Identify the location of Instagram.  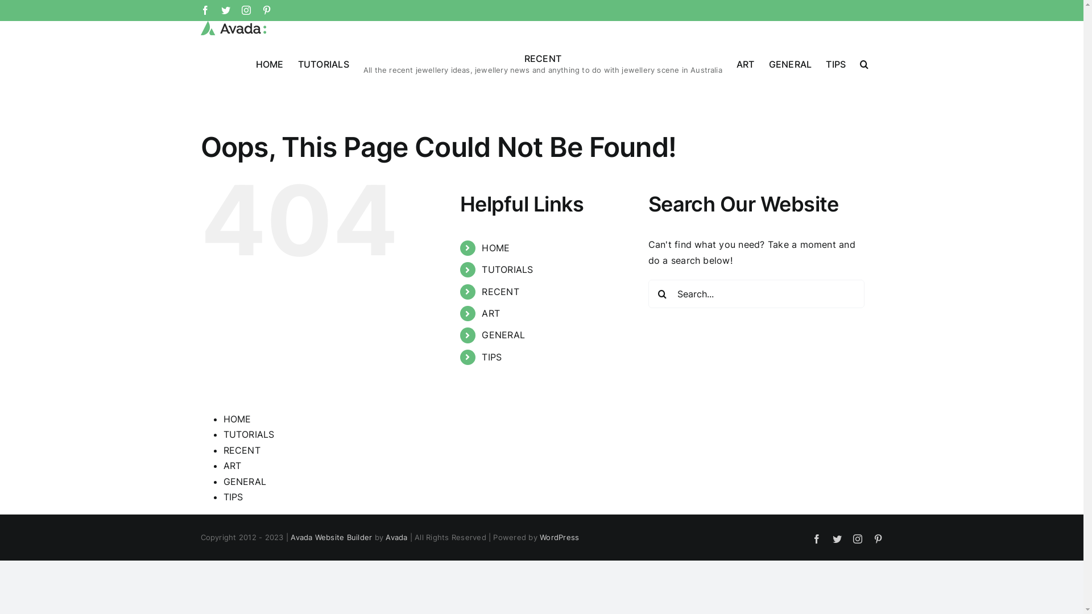
(246, 10).